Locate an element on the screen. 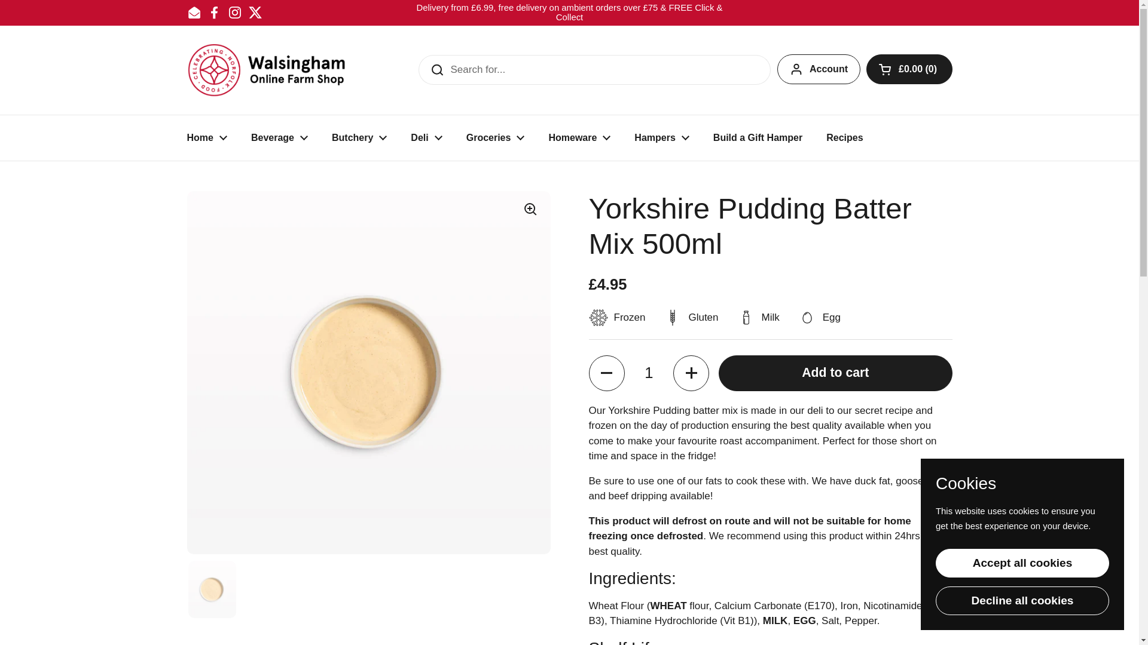  Facebook is located at coordinates (214, 12).